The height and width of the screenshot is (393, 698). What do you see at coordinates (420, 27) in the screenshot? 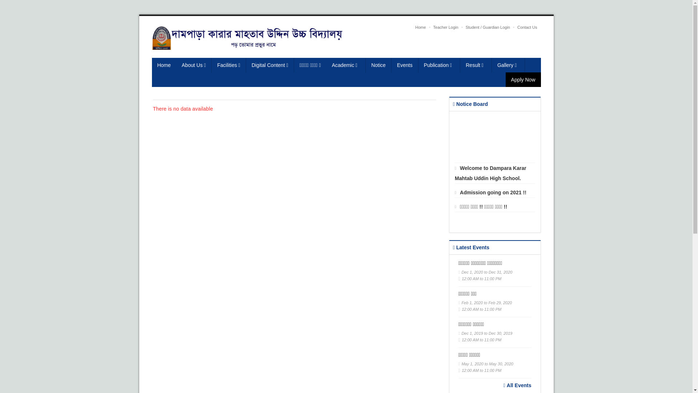
I see `Home` at bounding box center [420, 27].